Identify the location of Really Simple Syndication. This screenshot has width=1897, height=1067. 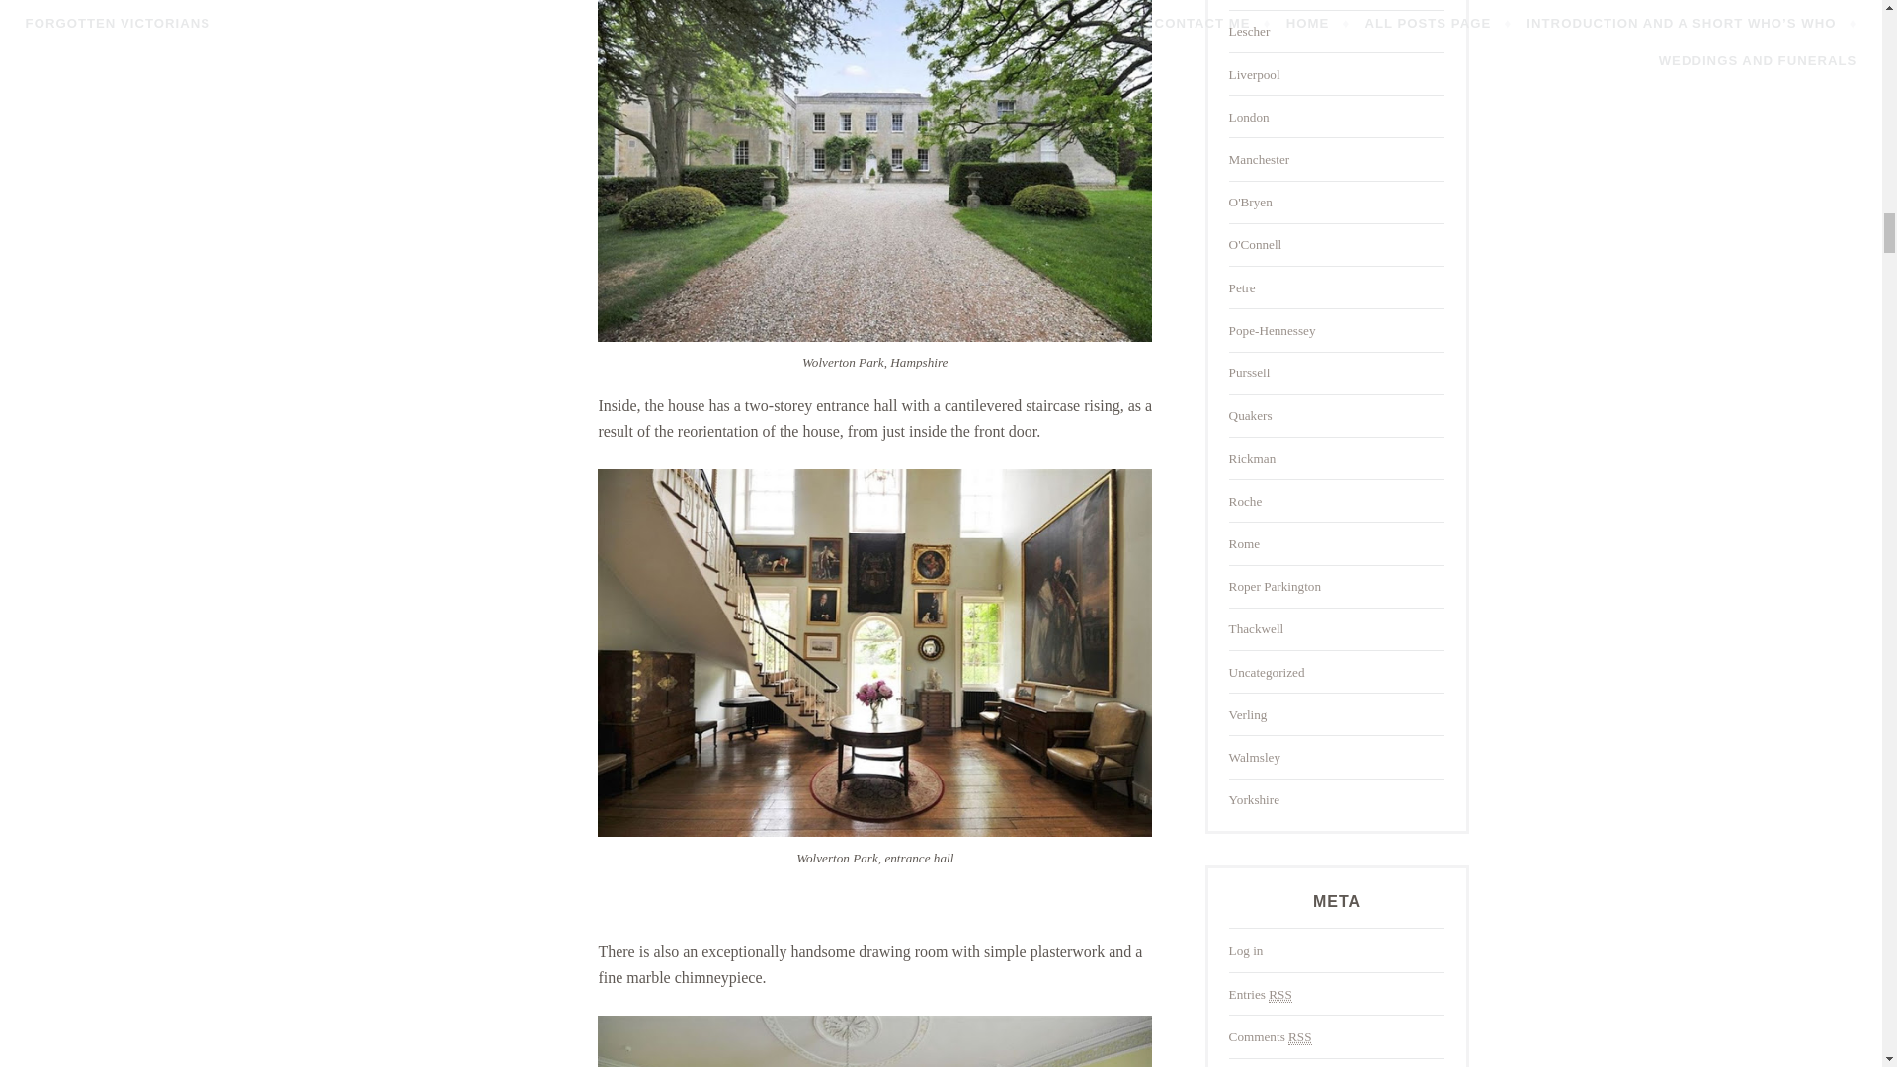
(1280, 995).